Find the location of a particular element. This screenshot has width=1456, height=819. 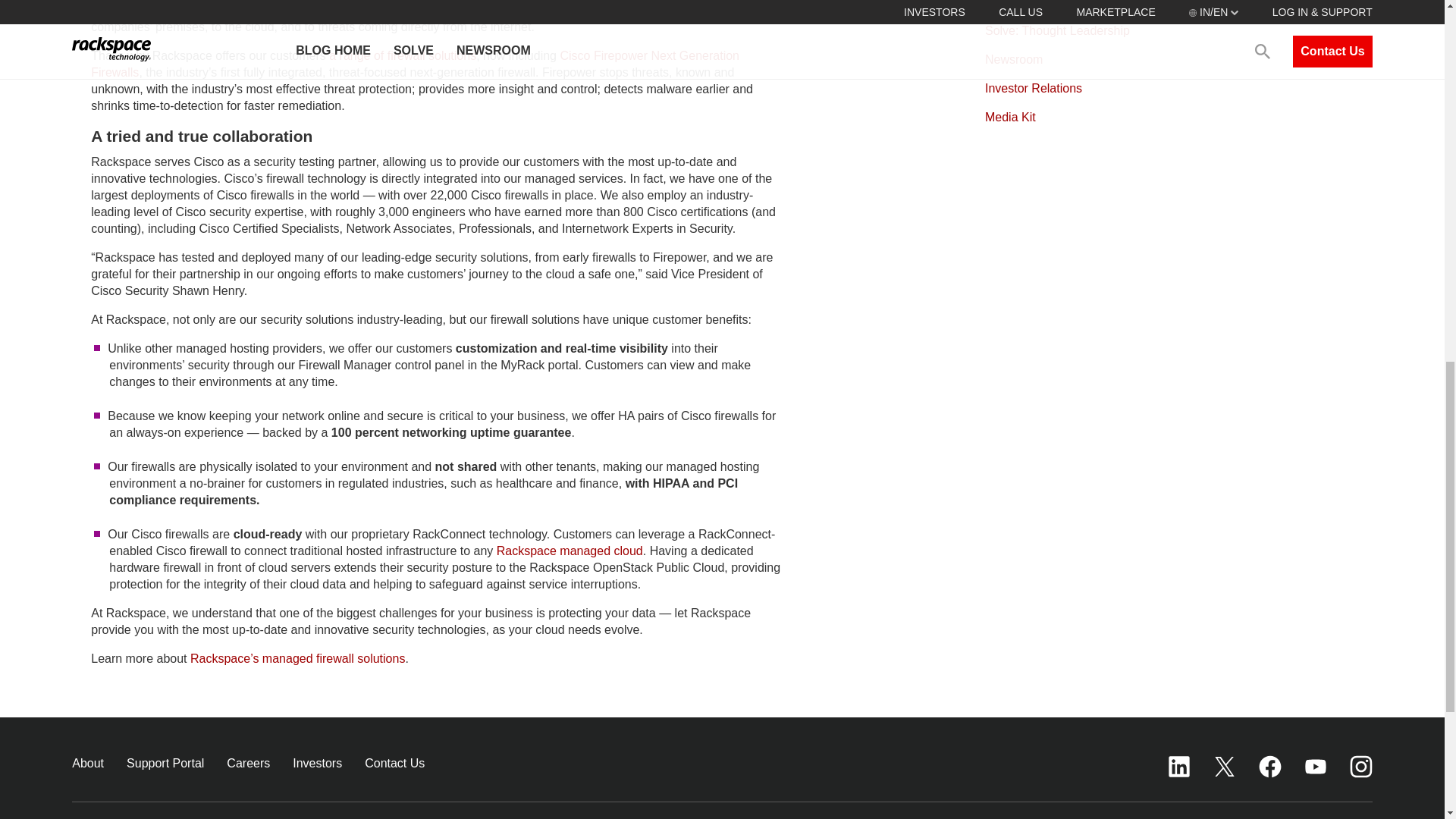

a range of firewall solutions is located at coordinates (402, 55).